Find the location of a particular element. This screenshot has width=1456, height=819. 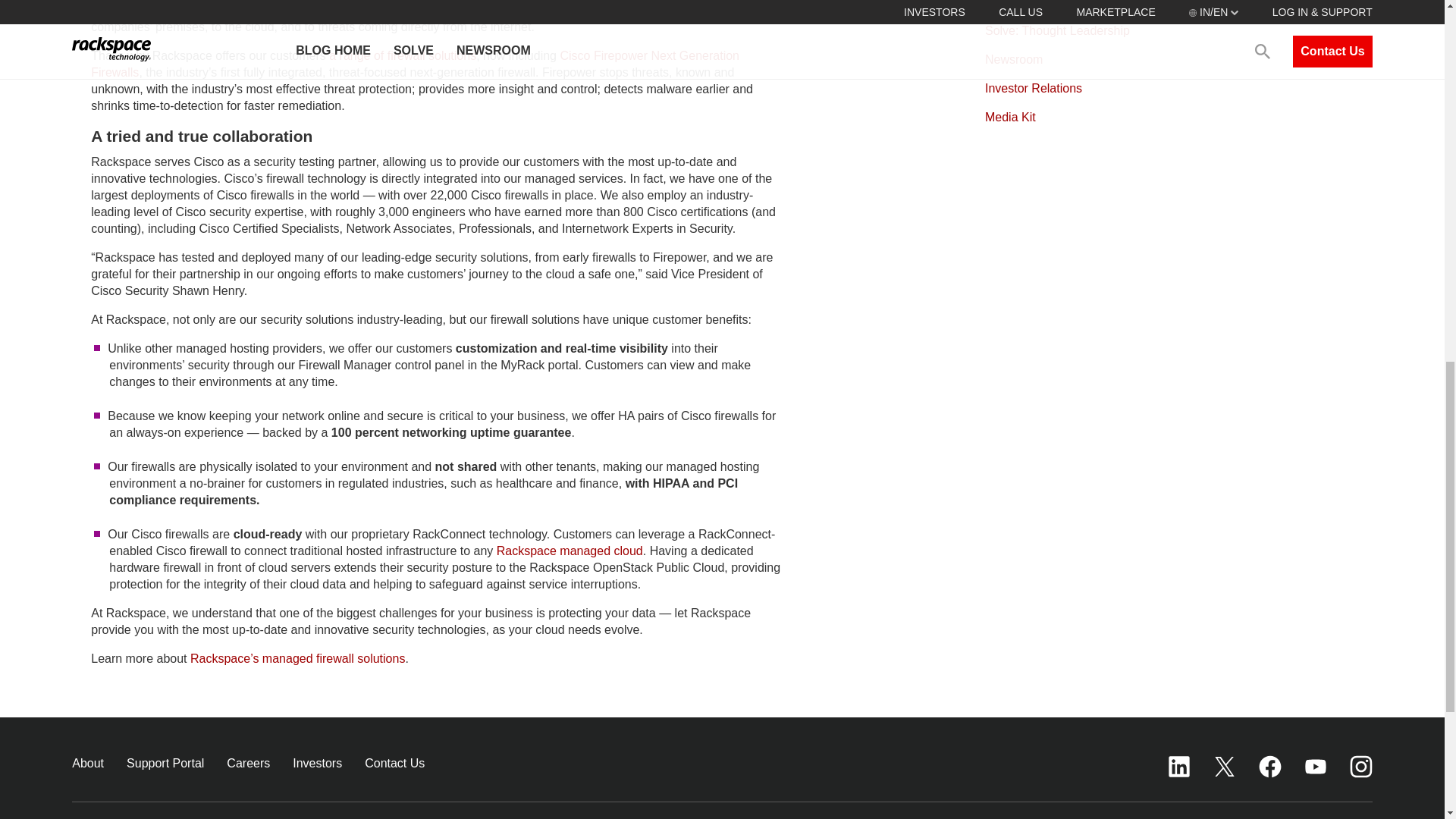

a range of firewall solutions is located at coordinates (402, 55).